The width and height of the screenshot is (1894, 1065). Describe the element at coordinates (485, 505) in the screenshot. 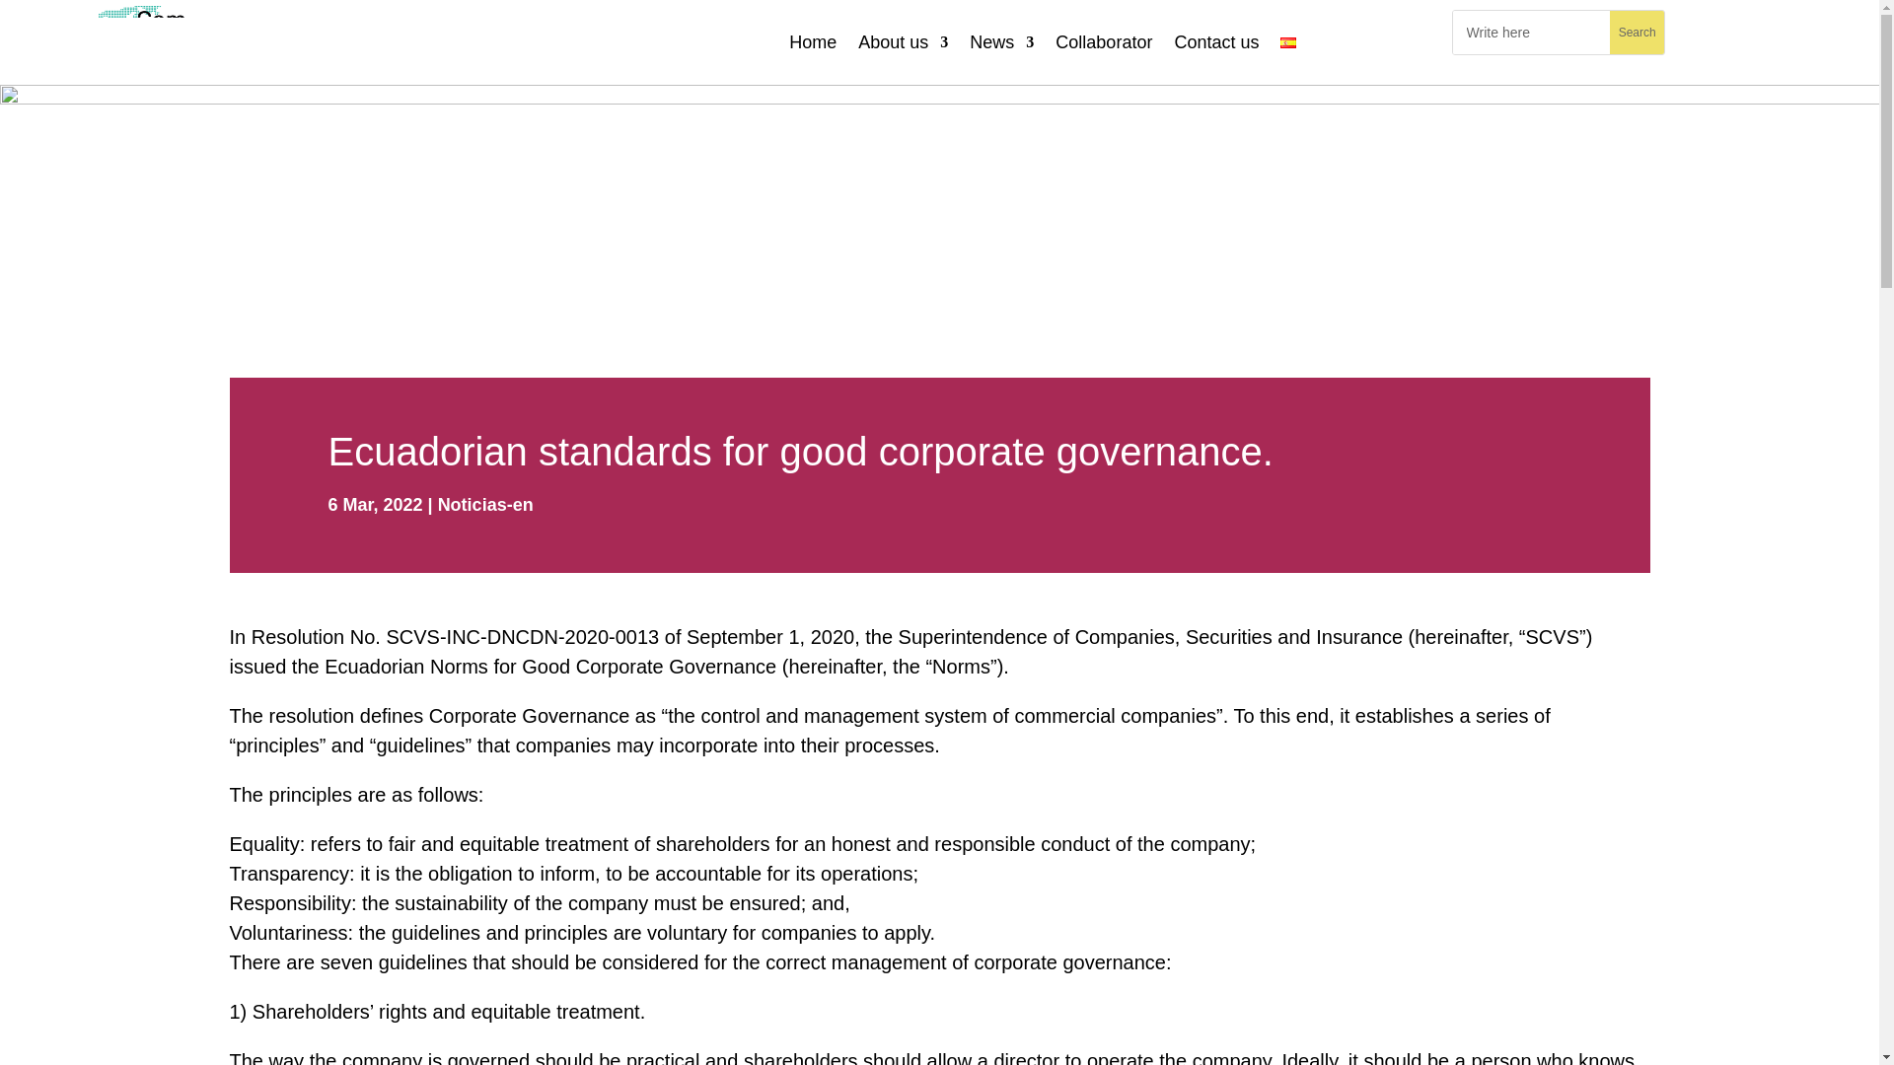

I see `Noticias-en` at that location.